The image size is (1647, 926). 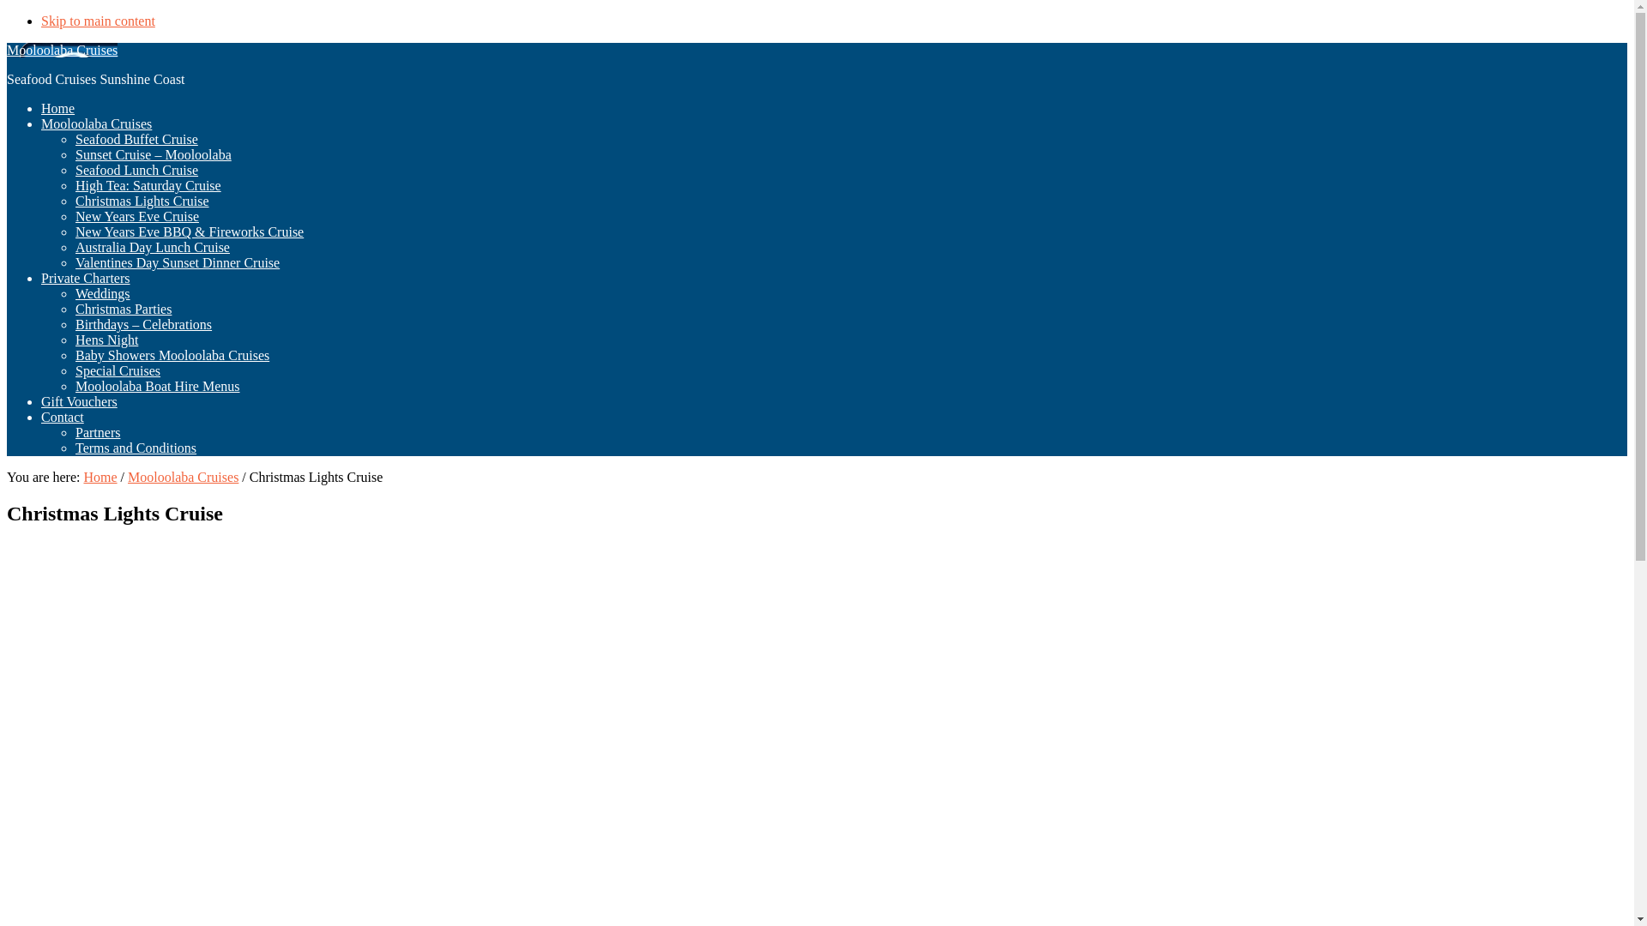 What do you see at coordinates (96, 123) in the screenshot?
I see `Mooloolaba Cruises` at bounding box center [96, 123].